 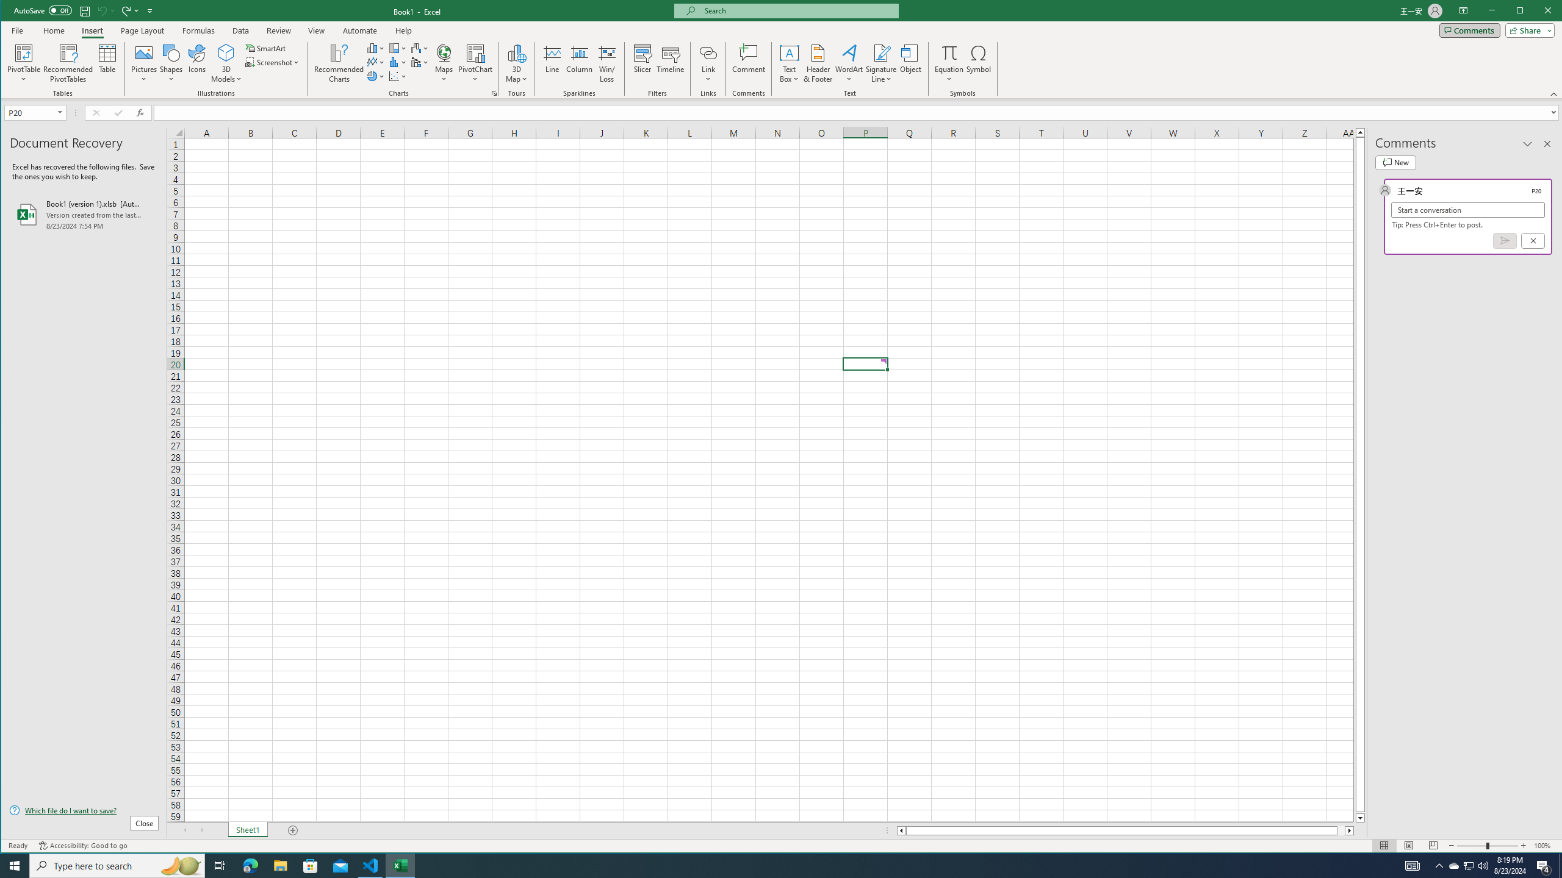 What do you see at coordinates (1433, 846) in the screenshot?
I see `Page Break Preview` at bounding box center [1433, 846].